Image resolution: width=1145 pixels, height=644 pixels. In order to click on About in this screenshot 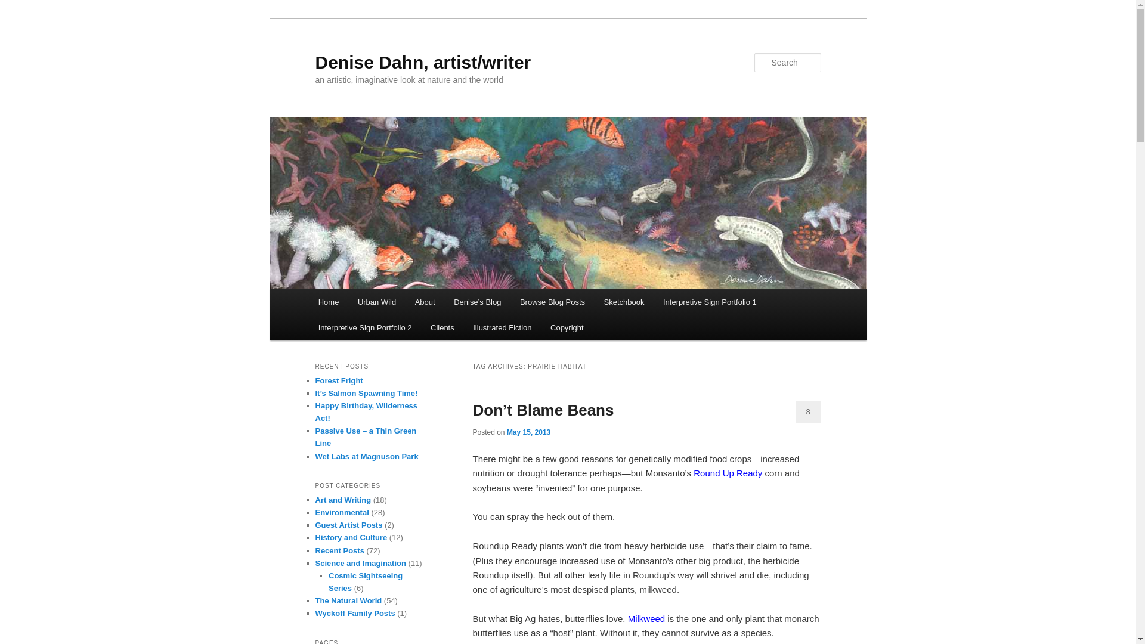, I will do `click(425, 302)`.